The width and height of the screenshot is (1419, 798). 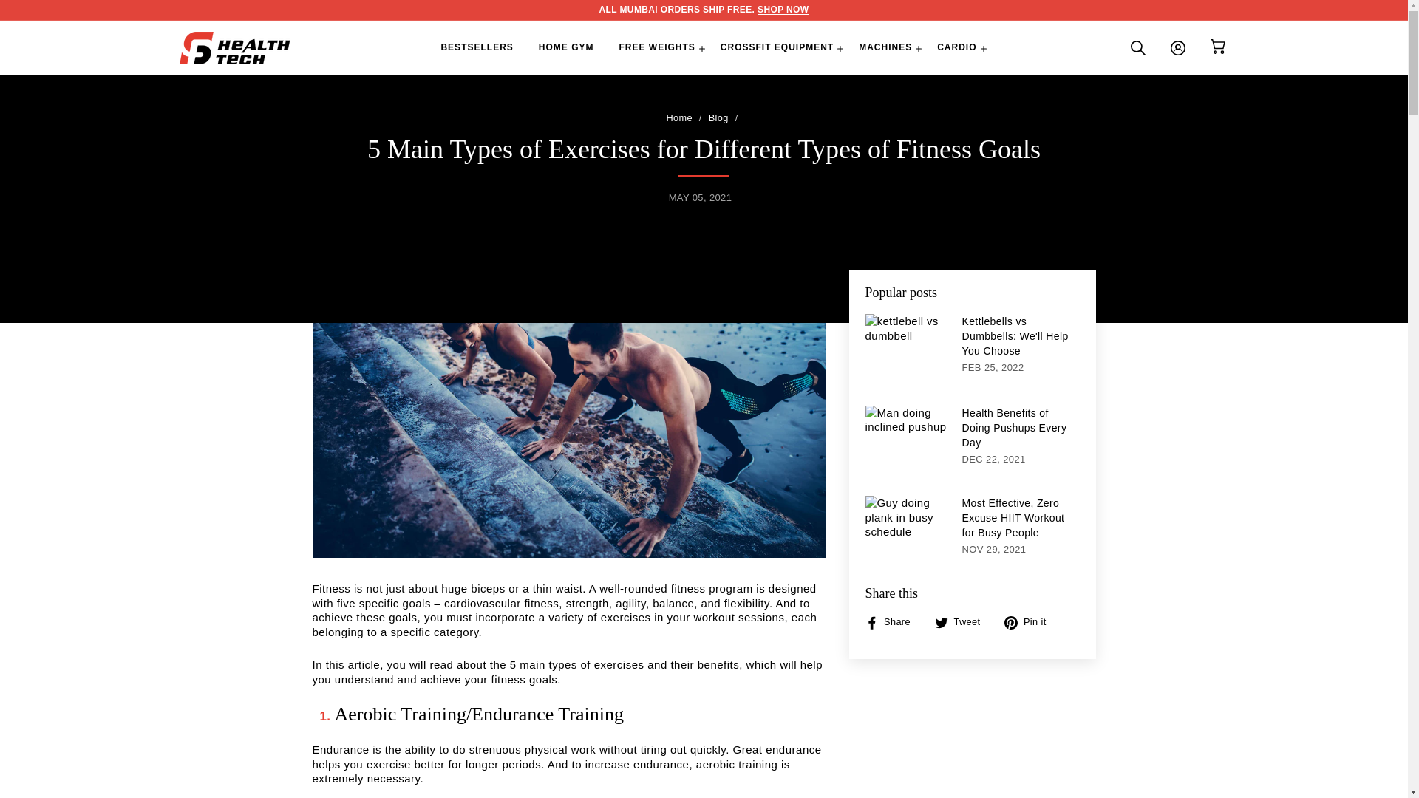 What do you see at coordinates (1030, 622) in the screenshot?
I see `Pin on Pinterest` at bounding box center [1030, 622].